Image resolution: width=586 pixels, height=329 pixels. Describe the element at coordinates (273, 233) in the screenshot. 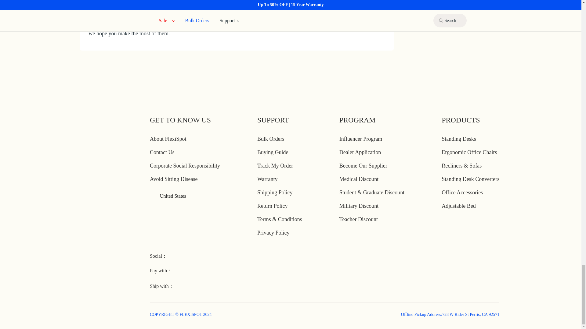

I see `Privacy Policy` at that location.